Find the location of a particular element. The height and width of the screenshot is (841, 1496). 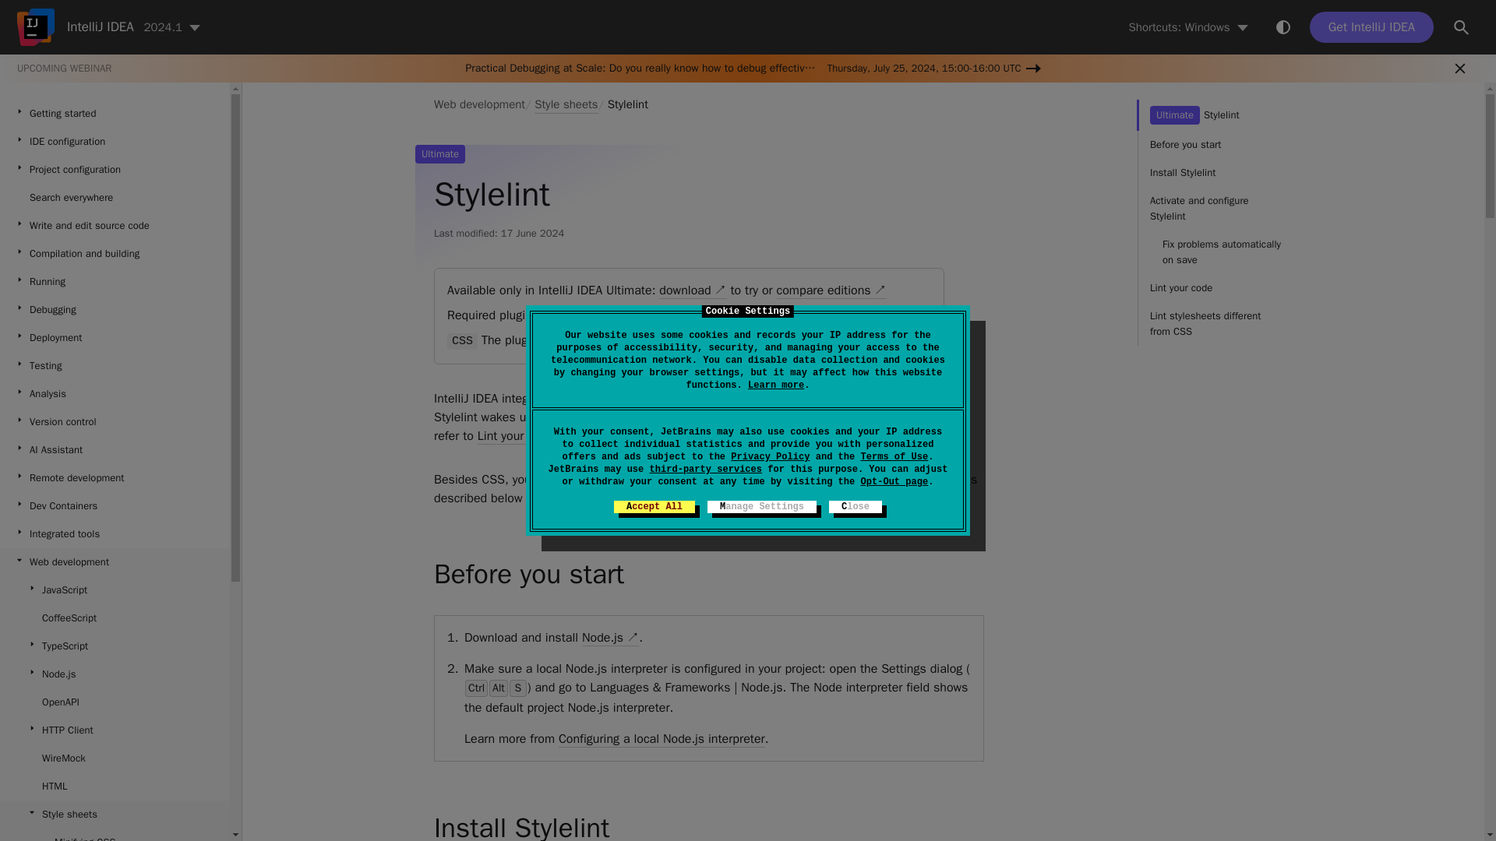

HTML is located at coordinates (115, 786).